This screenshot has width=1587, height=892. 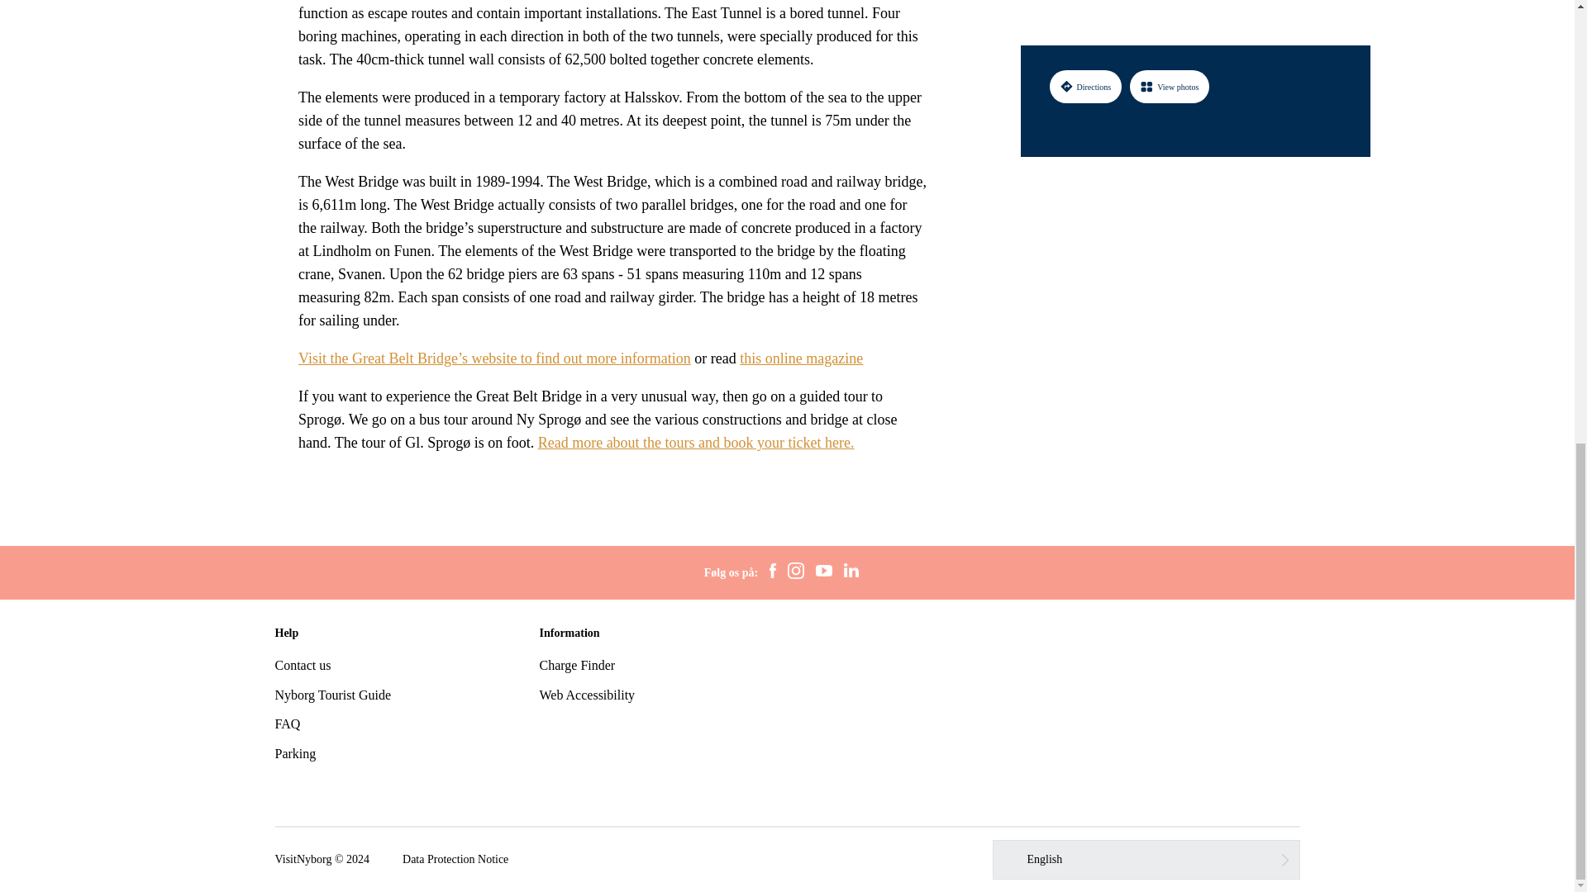 I want to click on Parking, so click(x=295, y=753).